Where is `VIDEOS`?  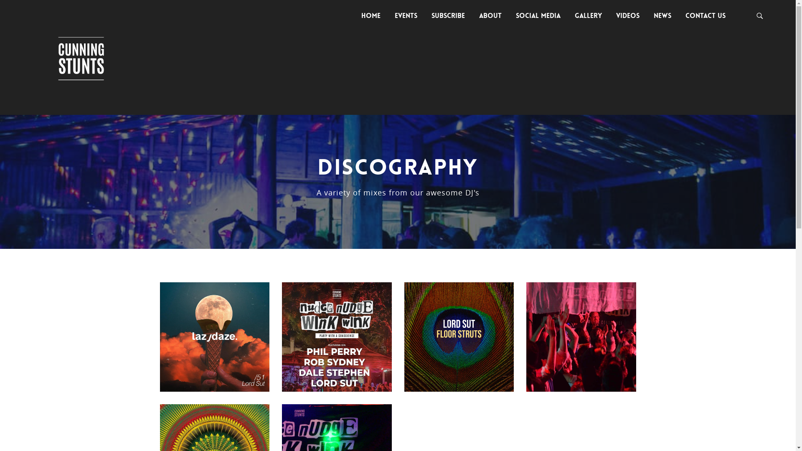 VIDEOS is located at coordinates (628, 16).